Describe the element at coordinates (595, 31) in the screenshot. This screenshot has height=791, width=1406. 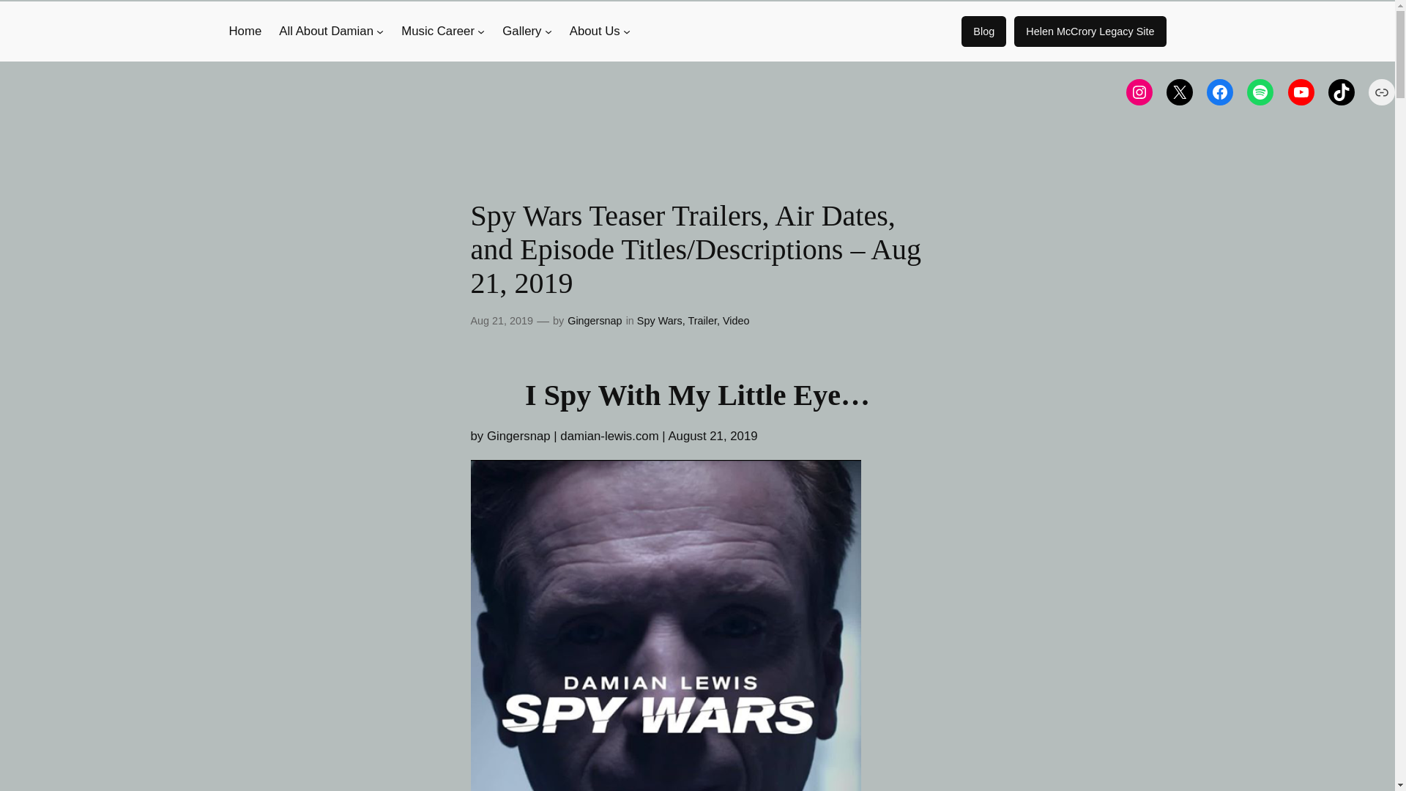
I see `About Us` at that location.